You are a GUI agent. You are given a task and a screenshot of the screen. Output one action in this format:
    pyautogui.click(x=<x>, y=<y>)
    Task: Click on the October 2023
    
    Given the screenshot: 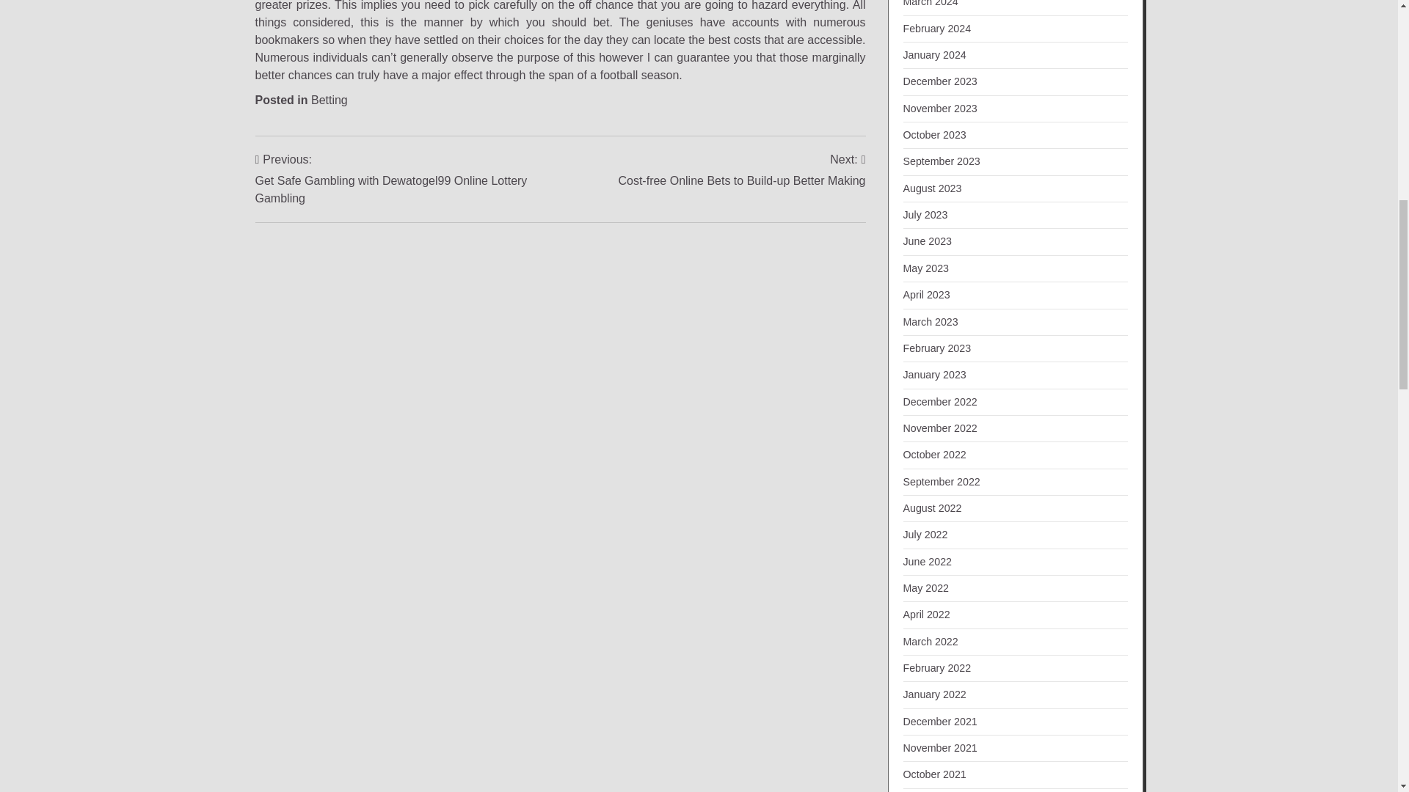 What is the action you would take?
    pyautogui.click(x=933, y=135)
    